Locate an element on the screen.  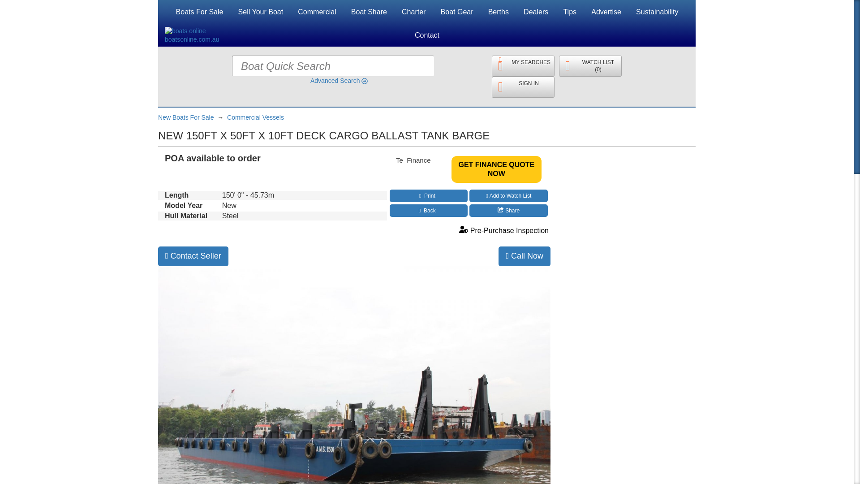
Charter is located at coordinates (413, 12).